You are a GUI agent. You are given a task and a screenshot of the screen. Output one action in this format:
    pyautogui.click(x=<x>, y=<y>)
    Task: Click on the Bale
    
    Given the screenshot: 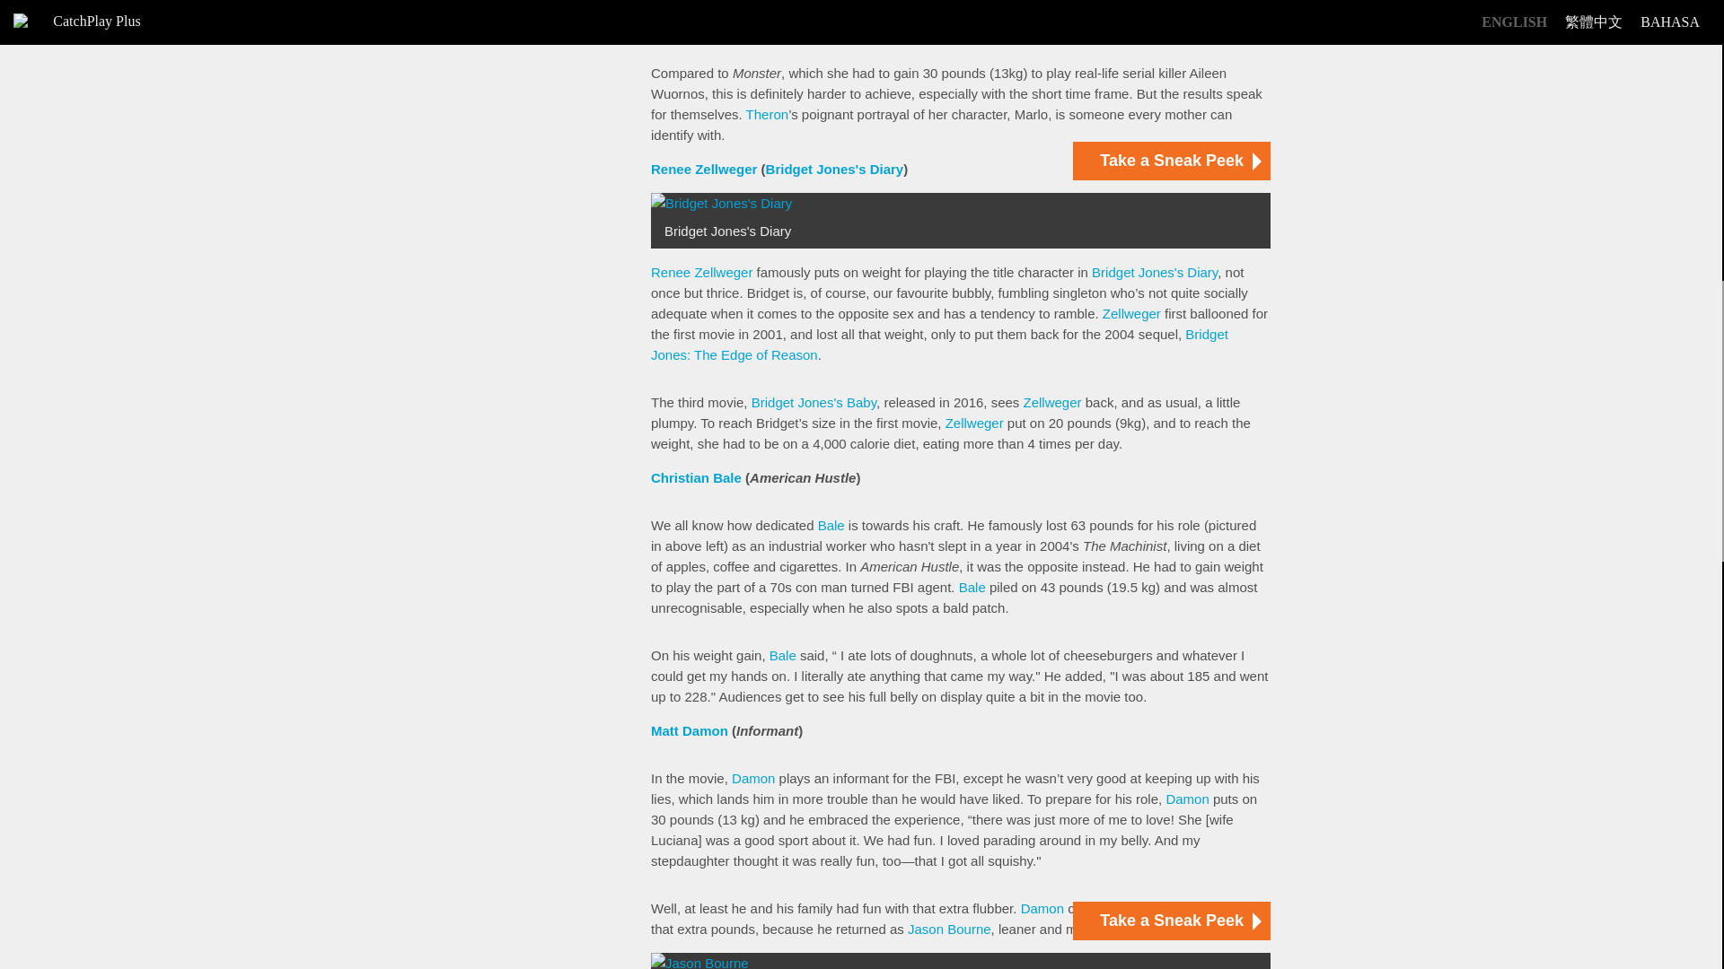 What is the action you would take?
    pyautogui.click(x=972, y=587)
    